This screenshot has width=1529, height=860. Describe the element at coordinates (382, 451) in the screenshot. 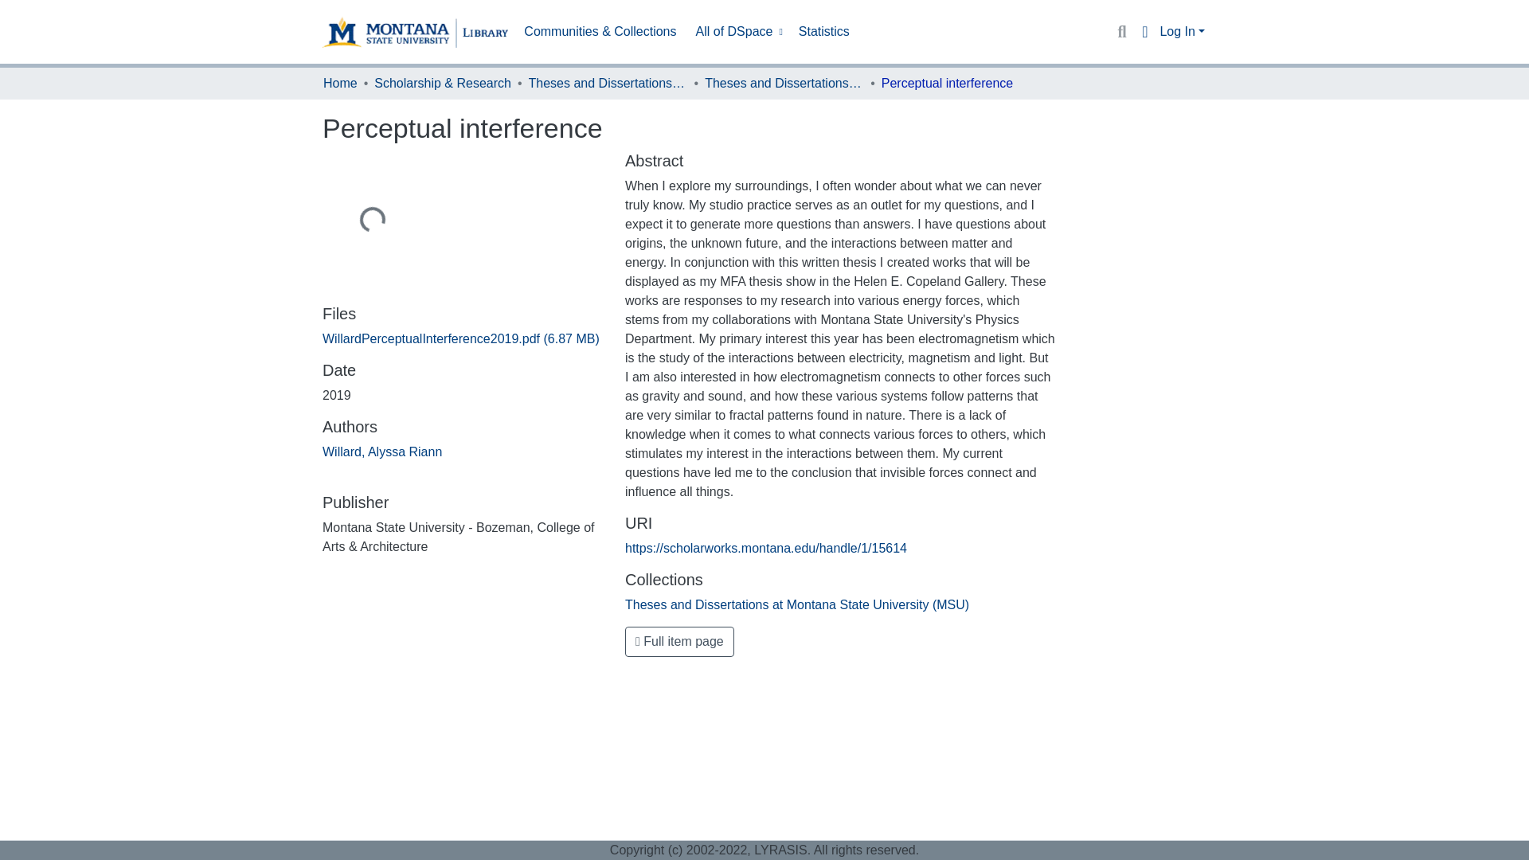

I see `Willard, Alyssa Riann` at that location.